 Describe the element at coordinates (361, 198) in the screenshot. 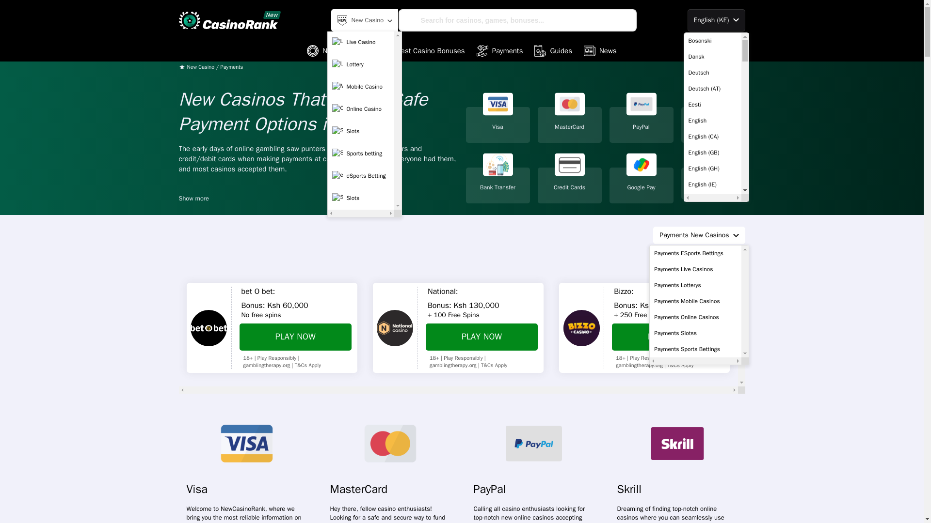

I see `Slots` at that location.